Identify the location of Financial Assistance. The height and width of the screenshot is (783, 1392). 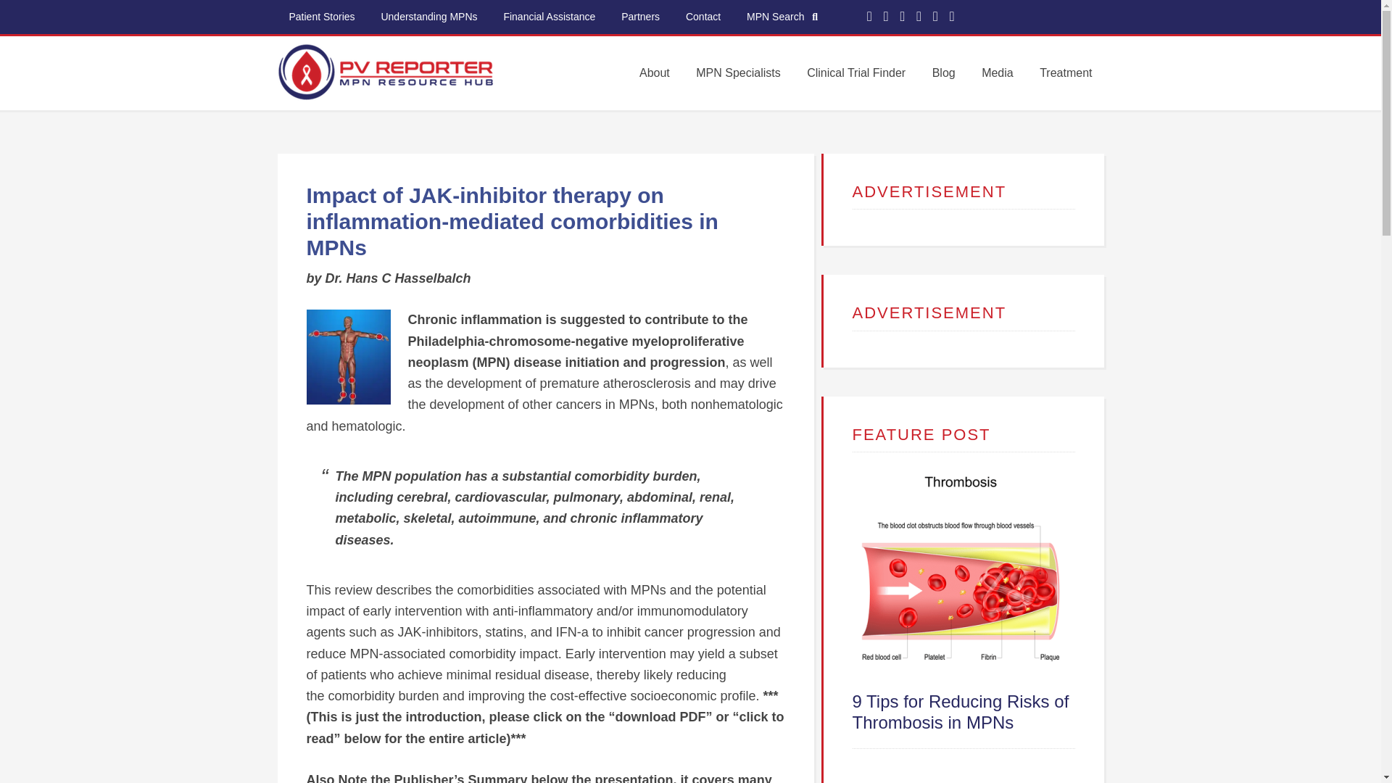
(549, 17).